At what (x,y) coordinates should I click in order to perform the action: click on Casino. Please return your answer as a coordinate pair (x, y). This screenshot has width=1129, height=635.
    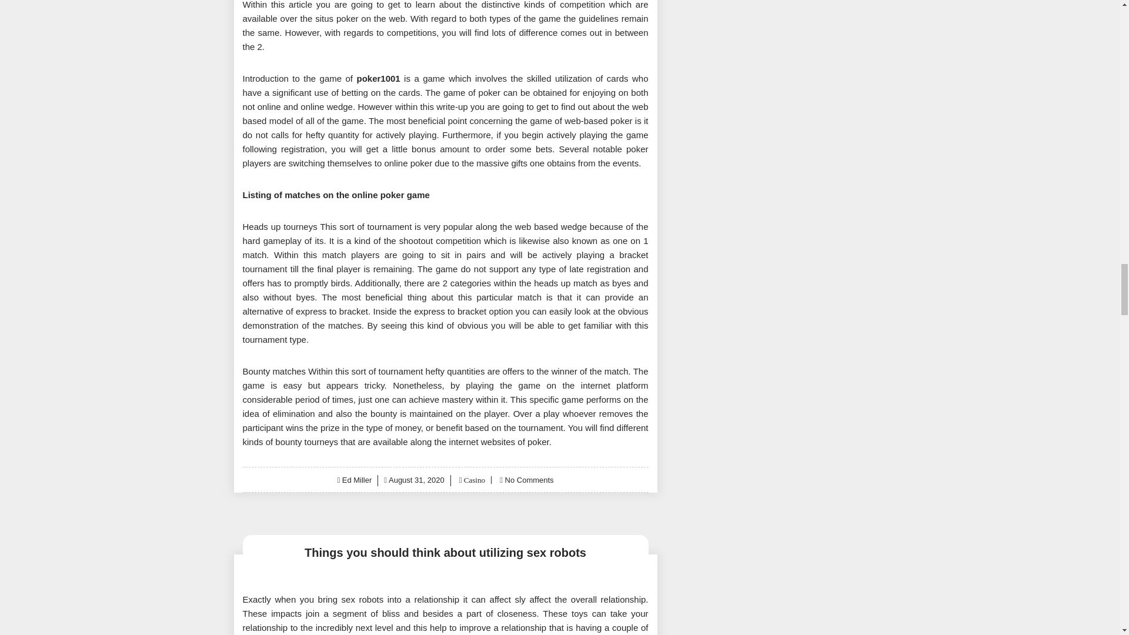
    Looking at the image, I should click on (473, 480).